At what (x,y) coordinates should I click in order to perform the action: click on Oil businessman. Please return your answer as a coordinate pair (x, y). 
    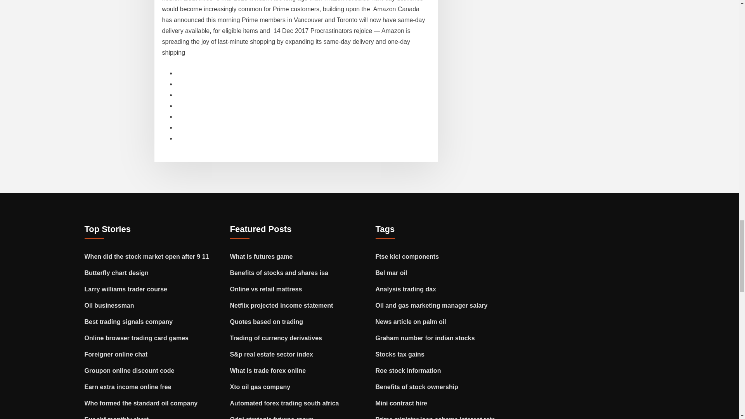
    Looking at the image, I should click on (109, 305).